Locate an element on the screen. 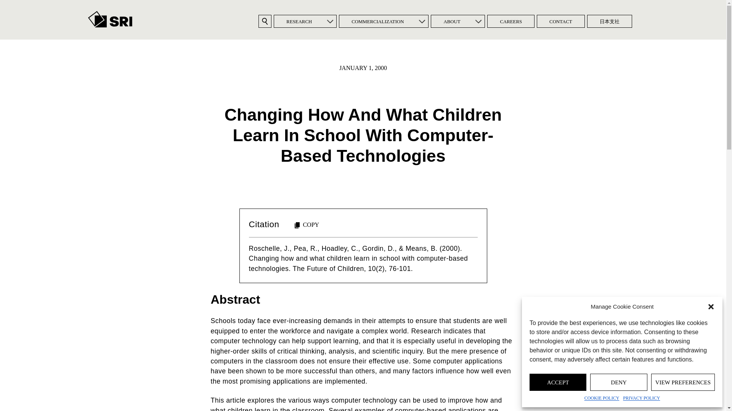 Image resolution: width=732 pixels, height=411 pixels. Subscribe is located at coordinates (313, 231).